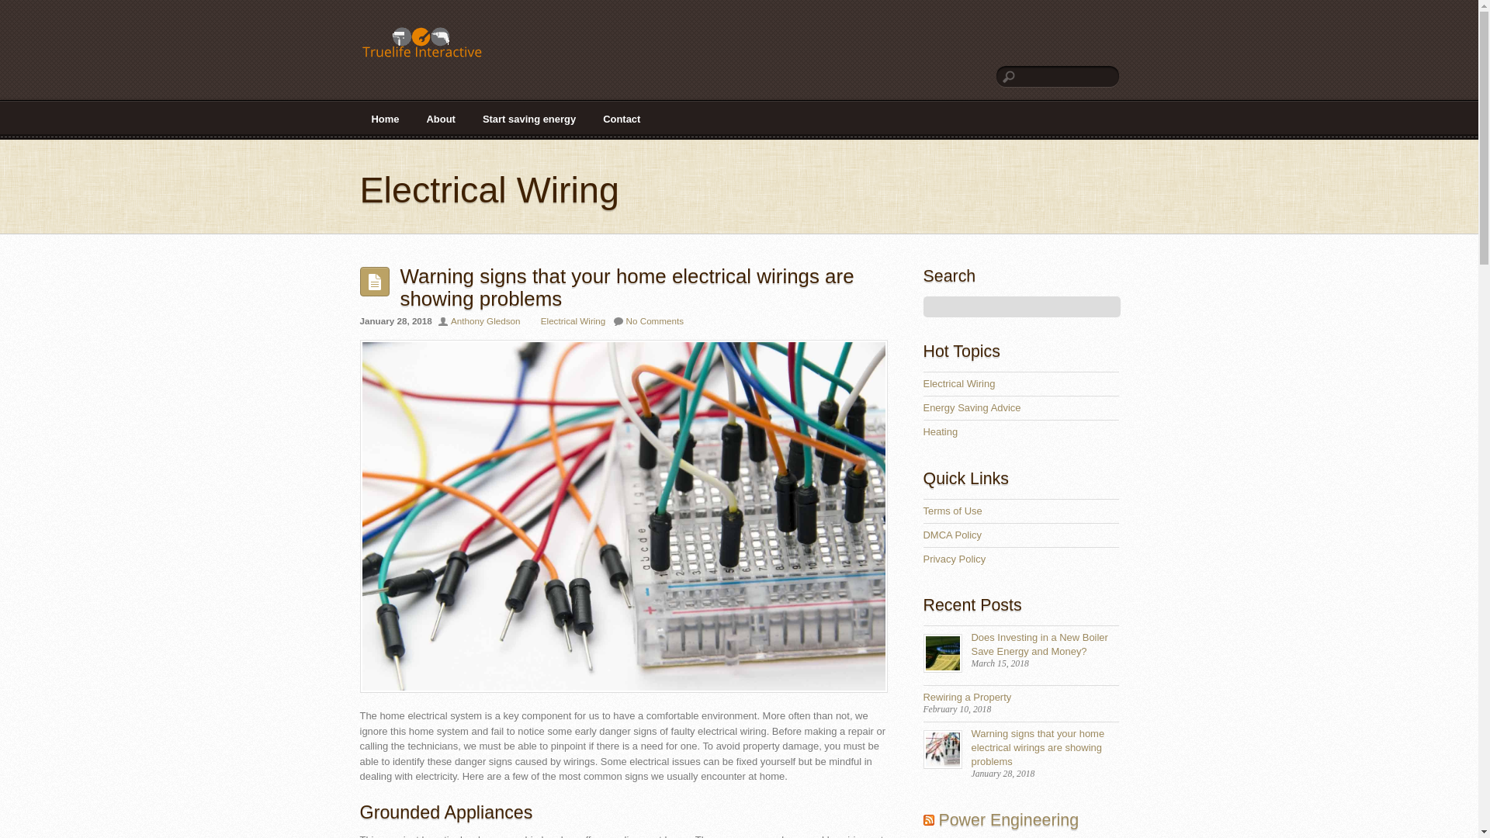 The height and width of the screenshot is (838, 1490). Describe the element at coordinates (972, 408) in the screenshot. I see `Energy Saving Advice` at that location.